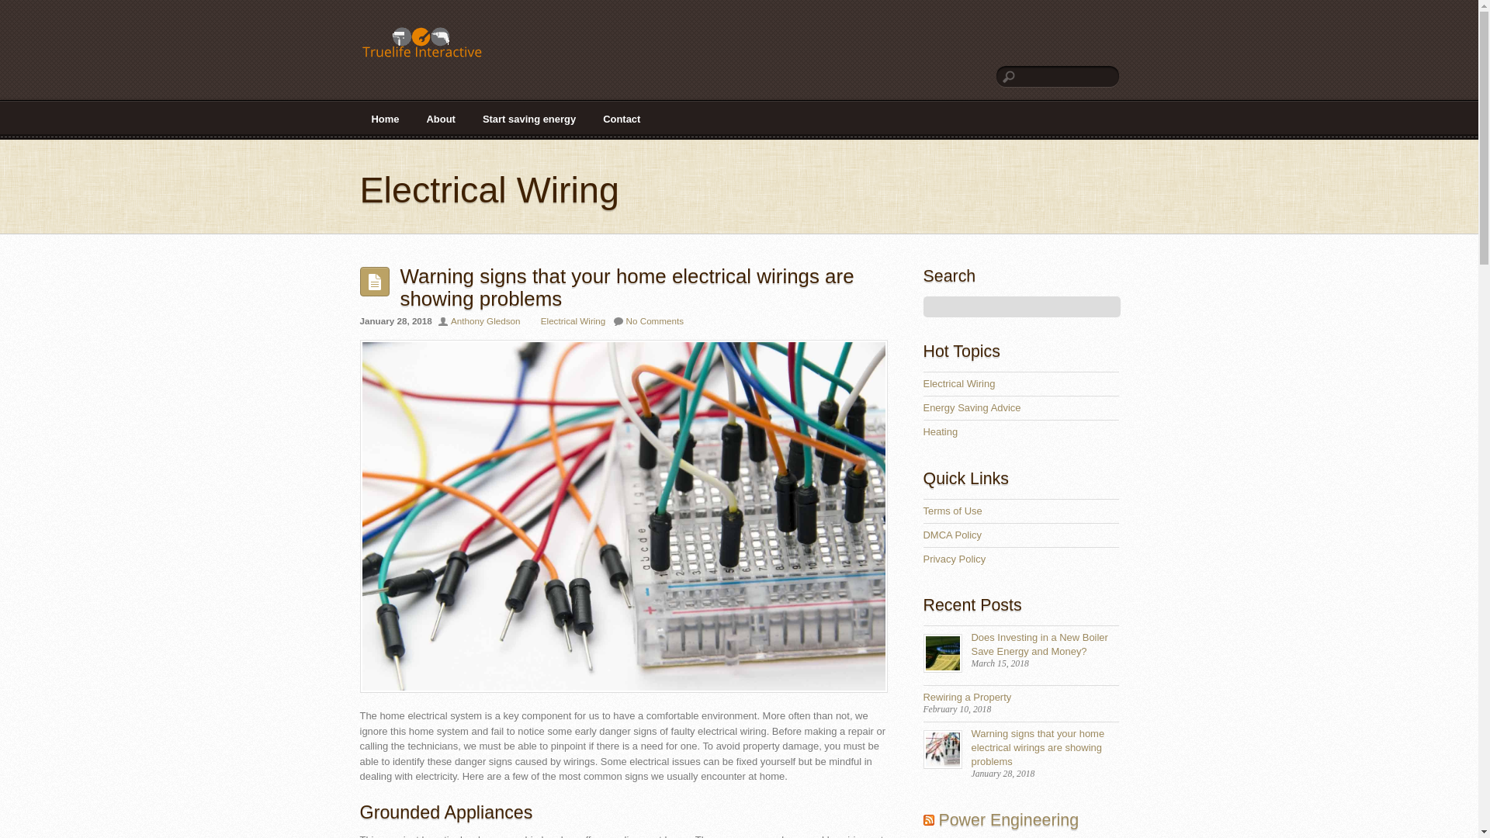 The height and width of the screenshot is (838, 1490). Describe the element at coordinates (972, 408) in the screenshot. I see `Energy Saving Advice` at that location.